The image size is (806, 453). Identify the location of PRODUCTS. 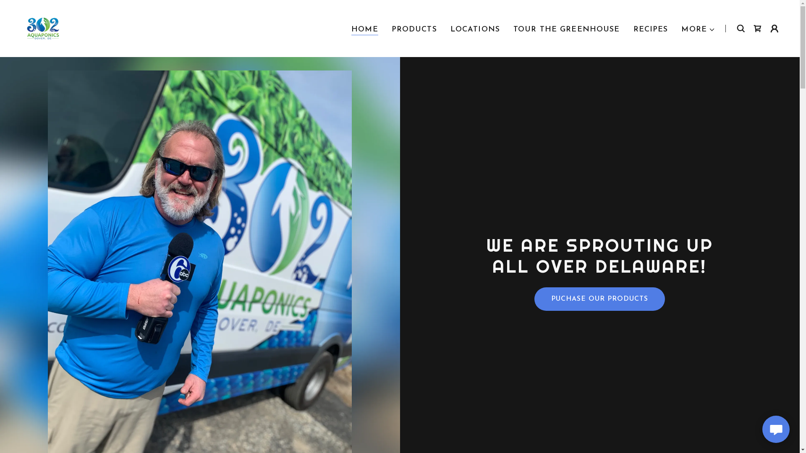
(414, 29).